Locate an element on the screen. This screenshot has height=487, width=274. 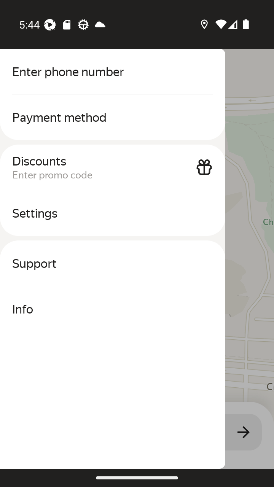
Enter phone number is located at coordinates (113, 72).